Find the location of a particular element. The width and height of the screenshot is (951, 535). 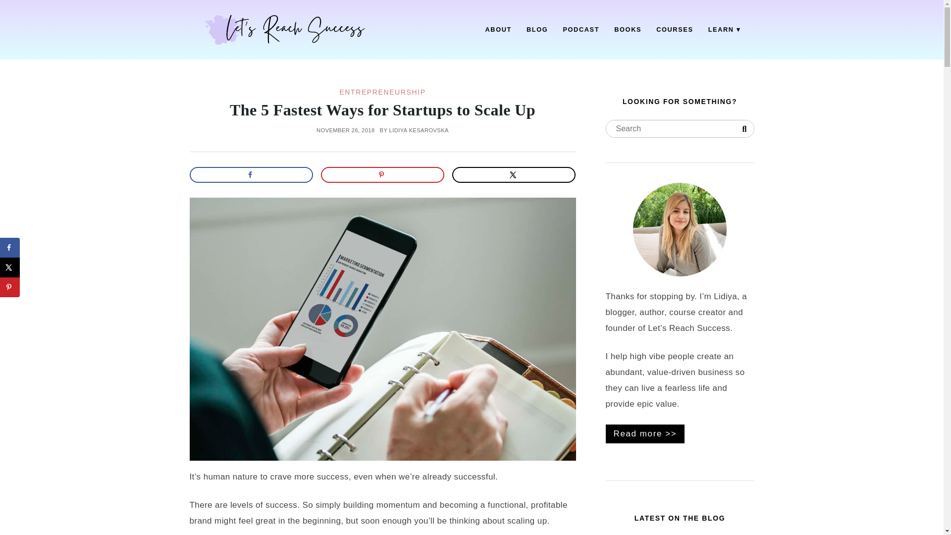

Share on X is located at coordinates (514, 174).